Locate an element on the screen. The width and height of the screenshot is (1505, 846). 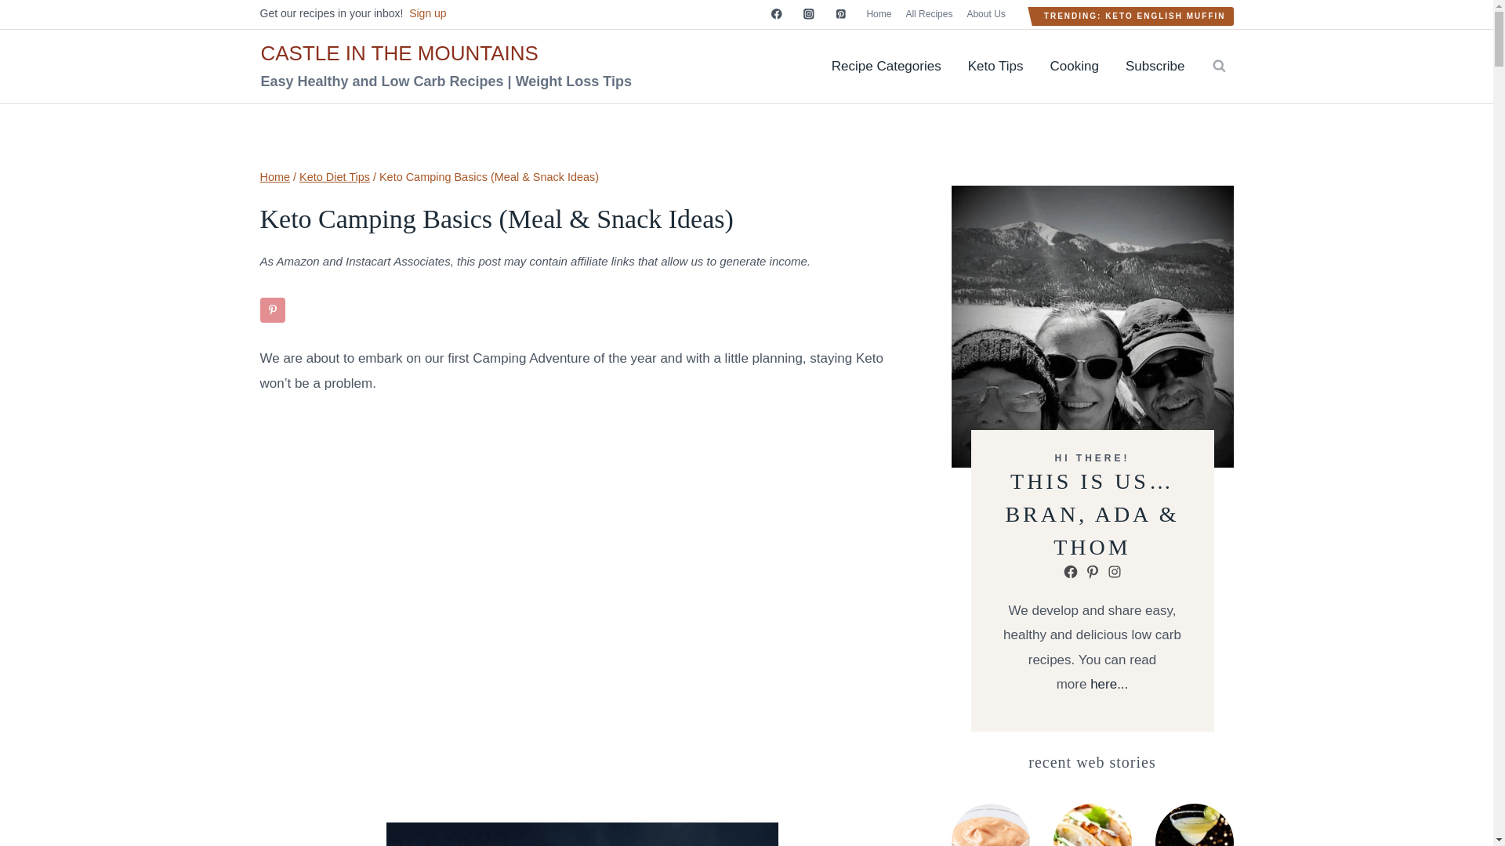
Home is located at coordinates (275, 177).